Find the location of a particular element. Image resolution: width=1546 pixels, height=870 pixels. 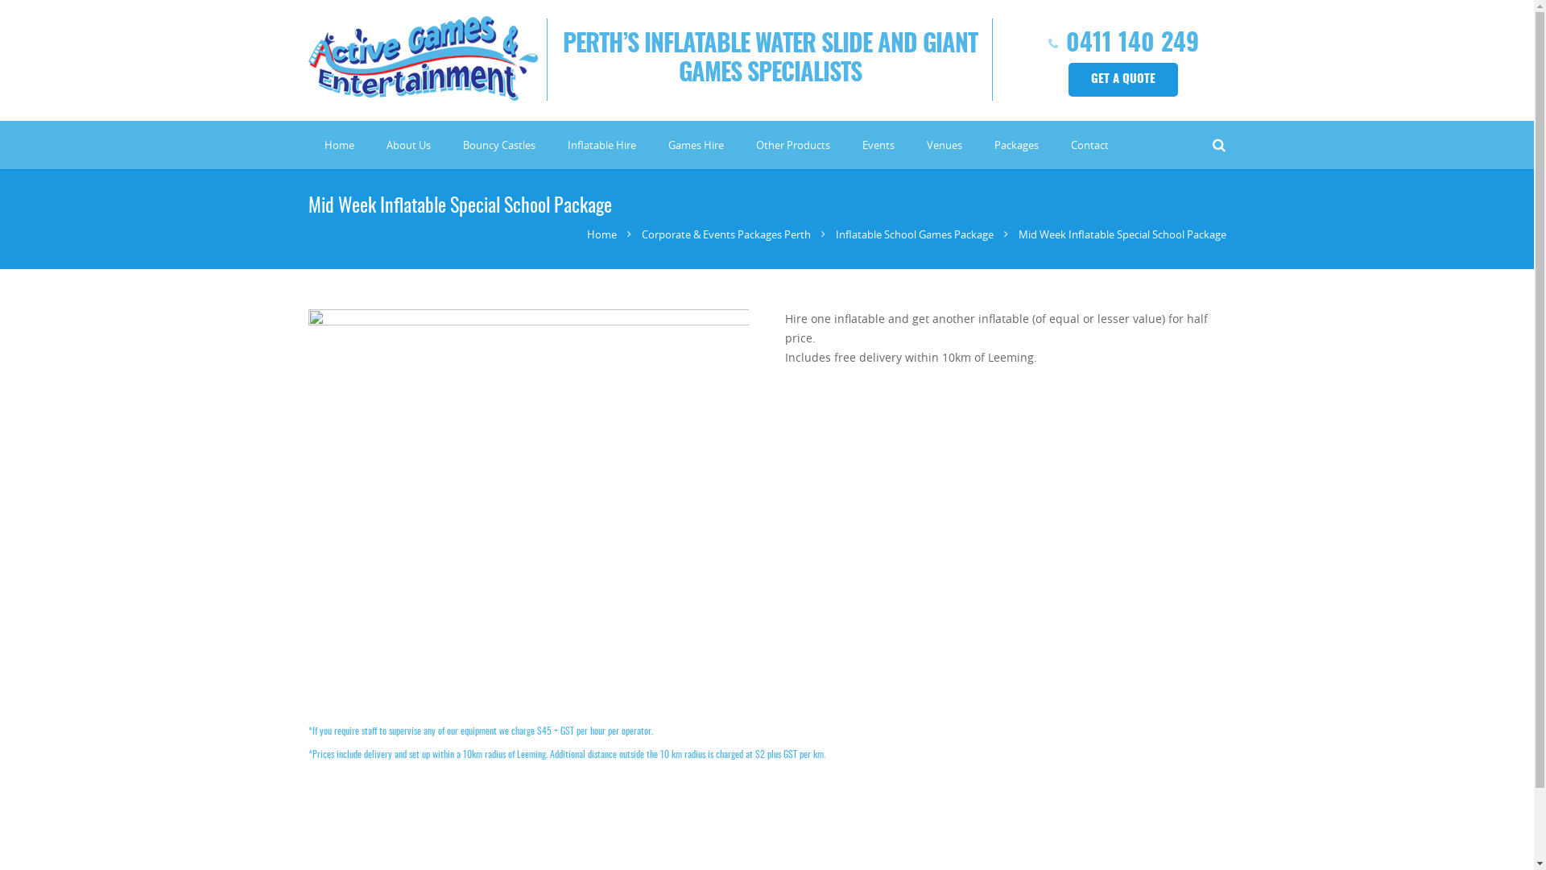

Packages is located at coordinates (1016, 145).